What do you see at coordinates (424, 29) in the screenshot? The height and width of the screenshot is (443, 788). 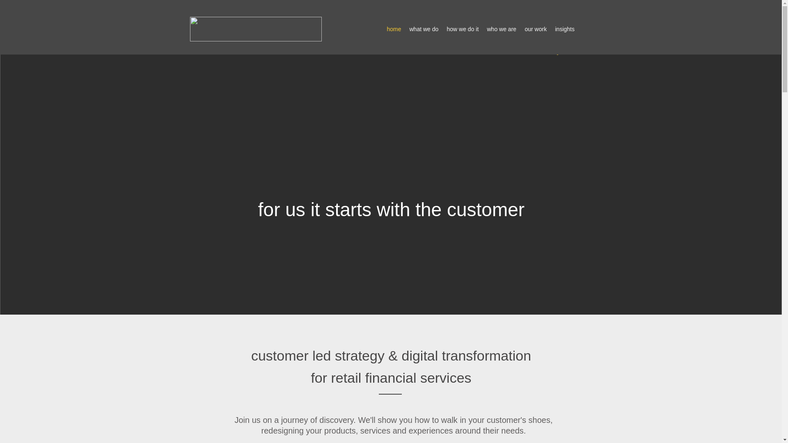 I see `what we do` at bounding box center [424, 29].